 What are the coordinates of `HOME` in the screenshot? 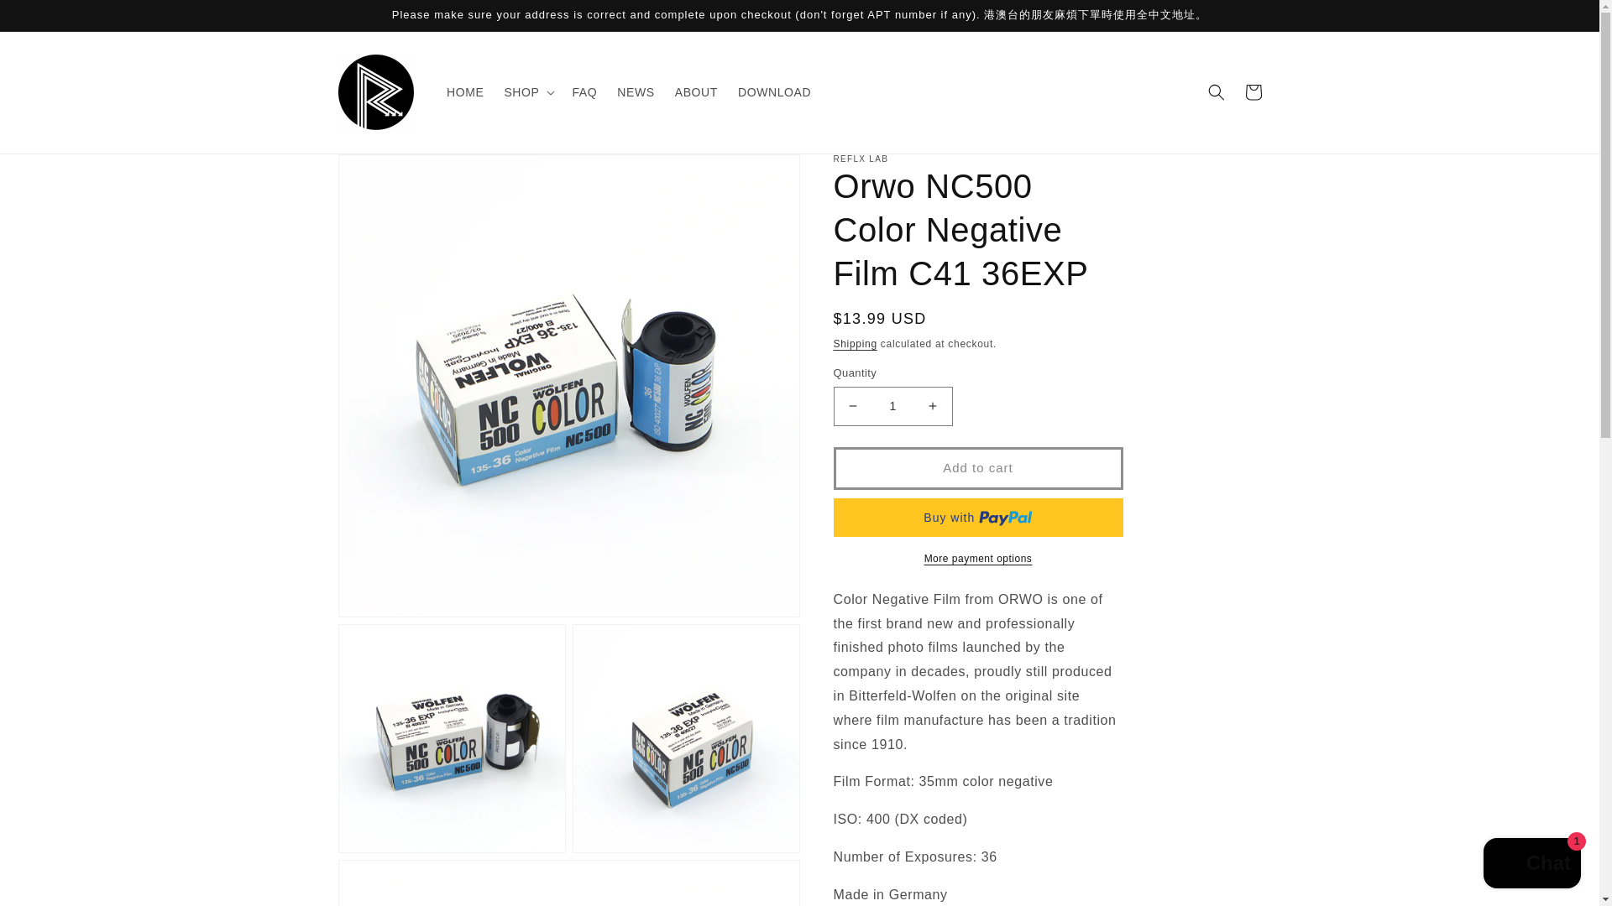 It's located at (465, 91).